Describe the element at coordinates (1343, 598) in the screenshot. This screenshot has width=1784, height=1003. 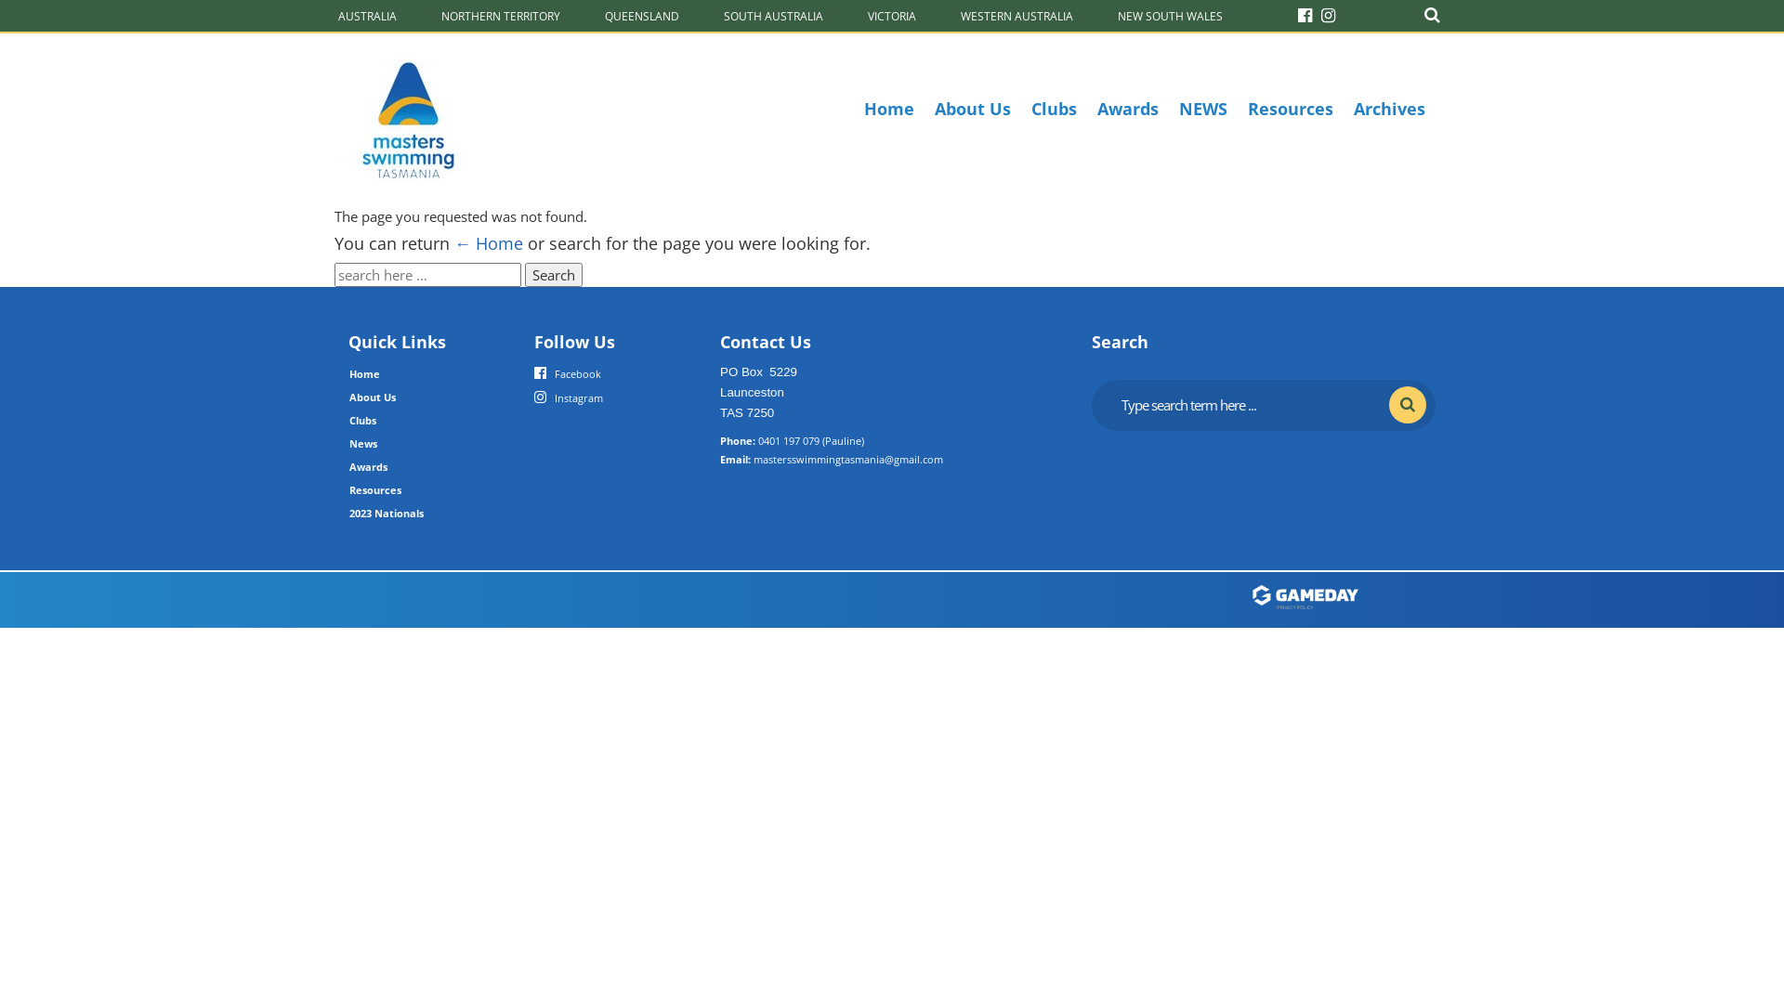
I see `Powered by SportsTG` at that location.